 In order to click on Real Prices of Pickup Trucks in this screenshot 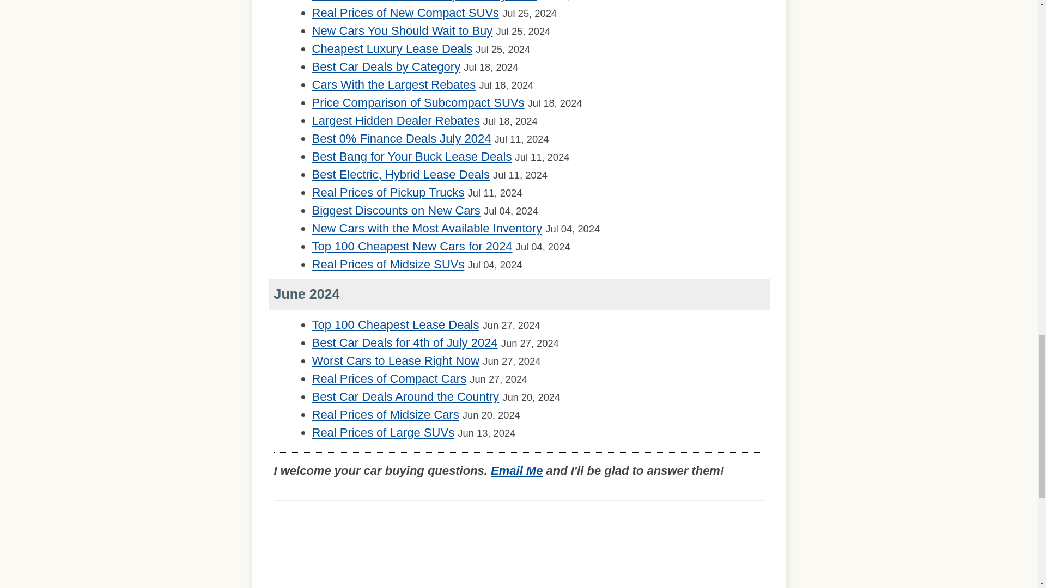, I will do `click(388, 193)`.